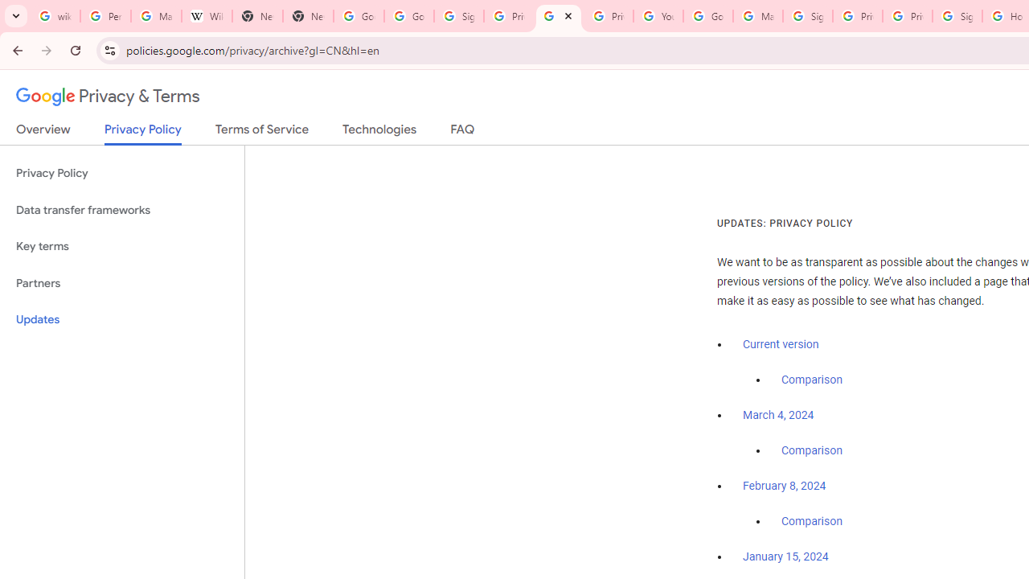  I want to click on New Tab, so click(308, 16).